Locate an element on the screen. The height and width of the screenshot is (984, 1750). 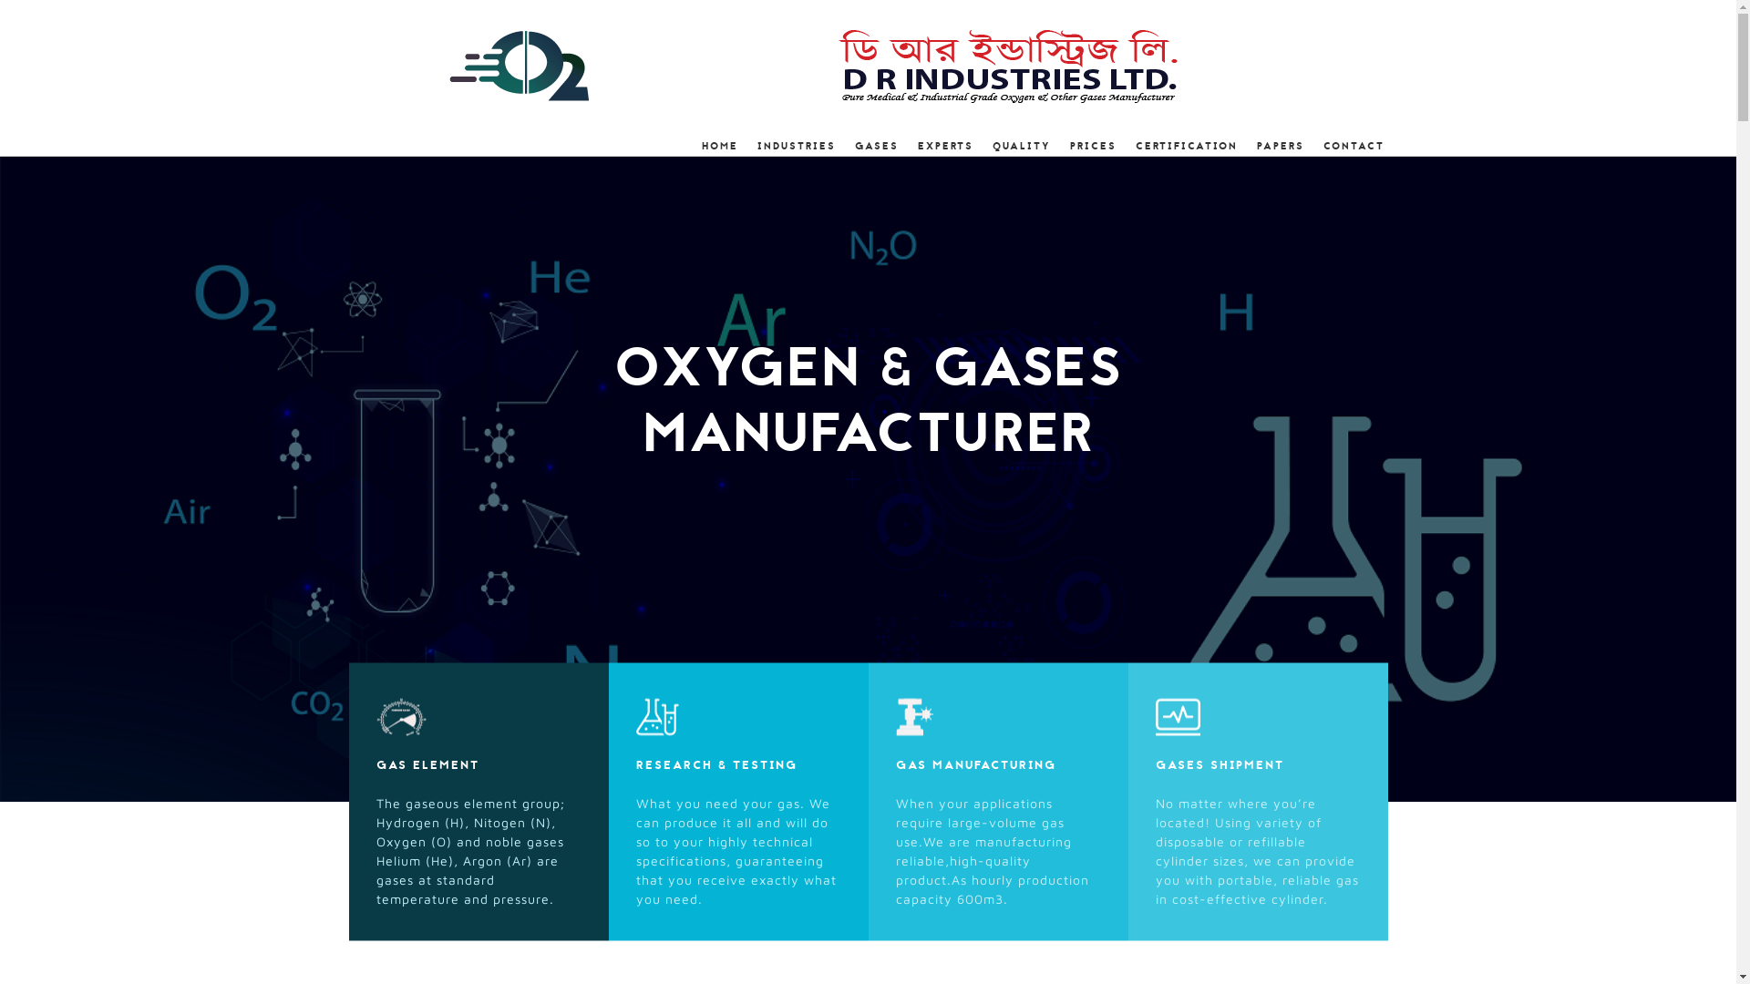
GASES is located at coordinates (875, 146).